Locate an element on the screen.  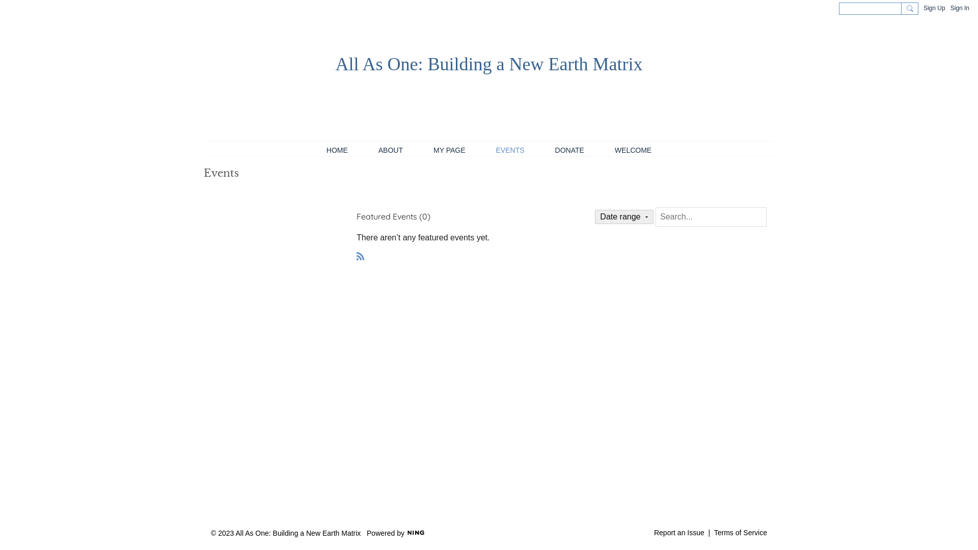
My Events is located at coordinates (315, 189).